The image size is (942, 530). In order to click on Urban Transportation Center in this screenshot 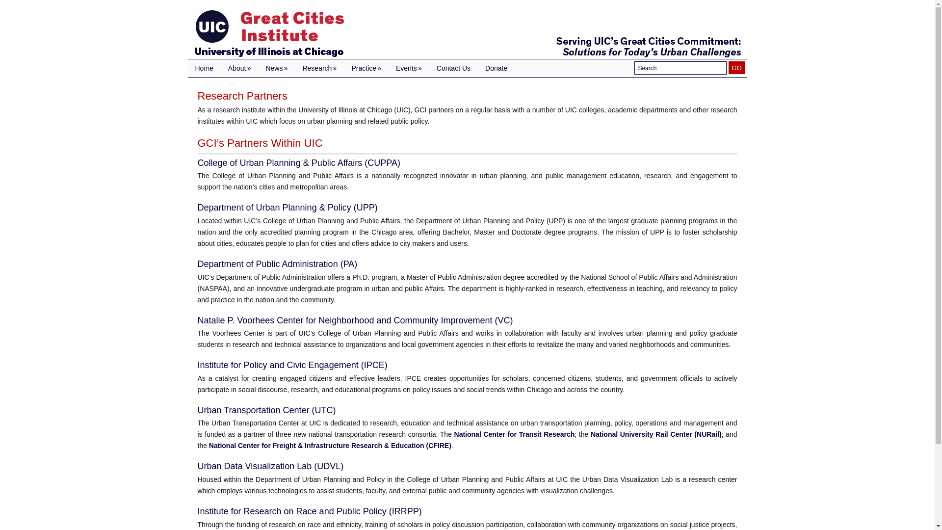, I will do `click(266, 410)`.